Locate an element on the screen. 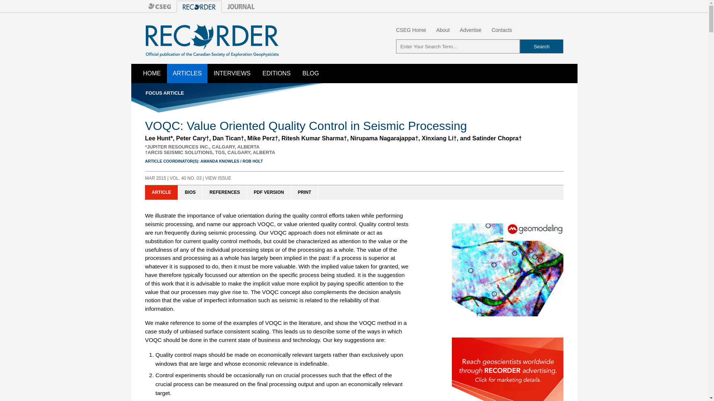 Image resolution: width=714 pixels, height=401 pixels. Advertise is located at coordinates (470, 30).